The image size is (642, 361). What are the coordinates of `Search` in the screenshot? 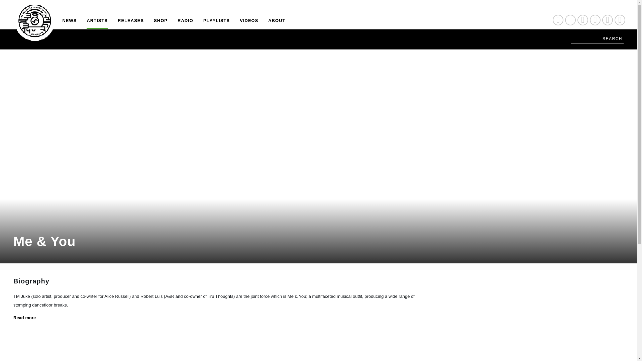 It's located at (597, 39).